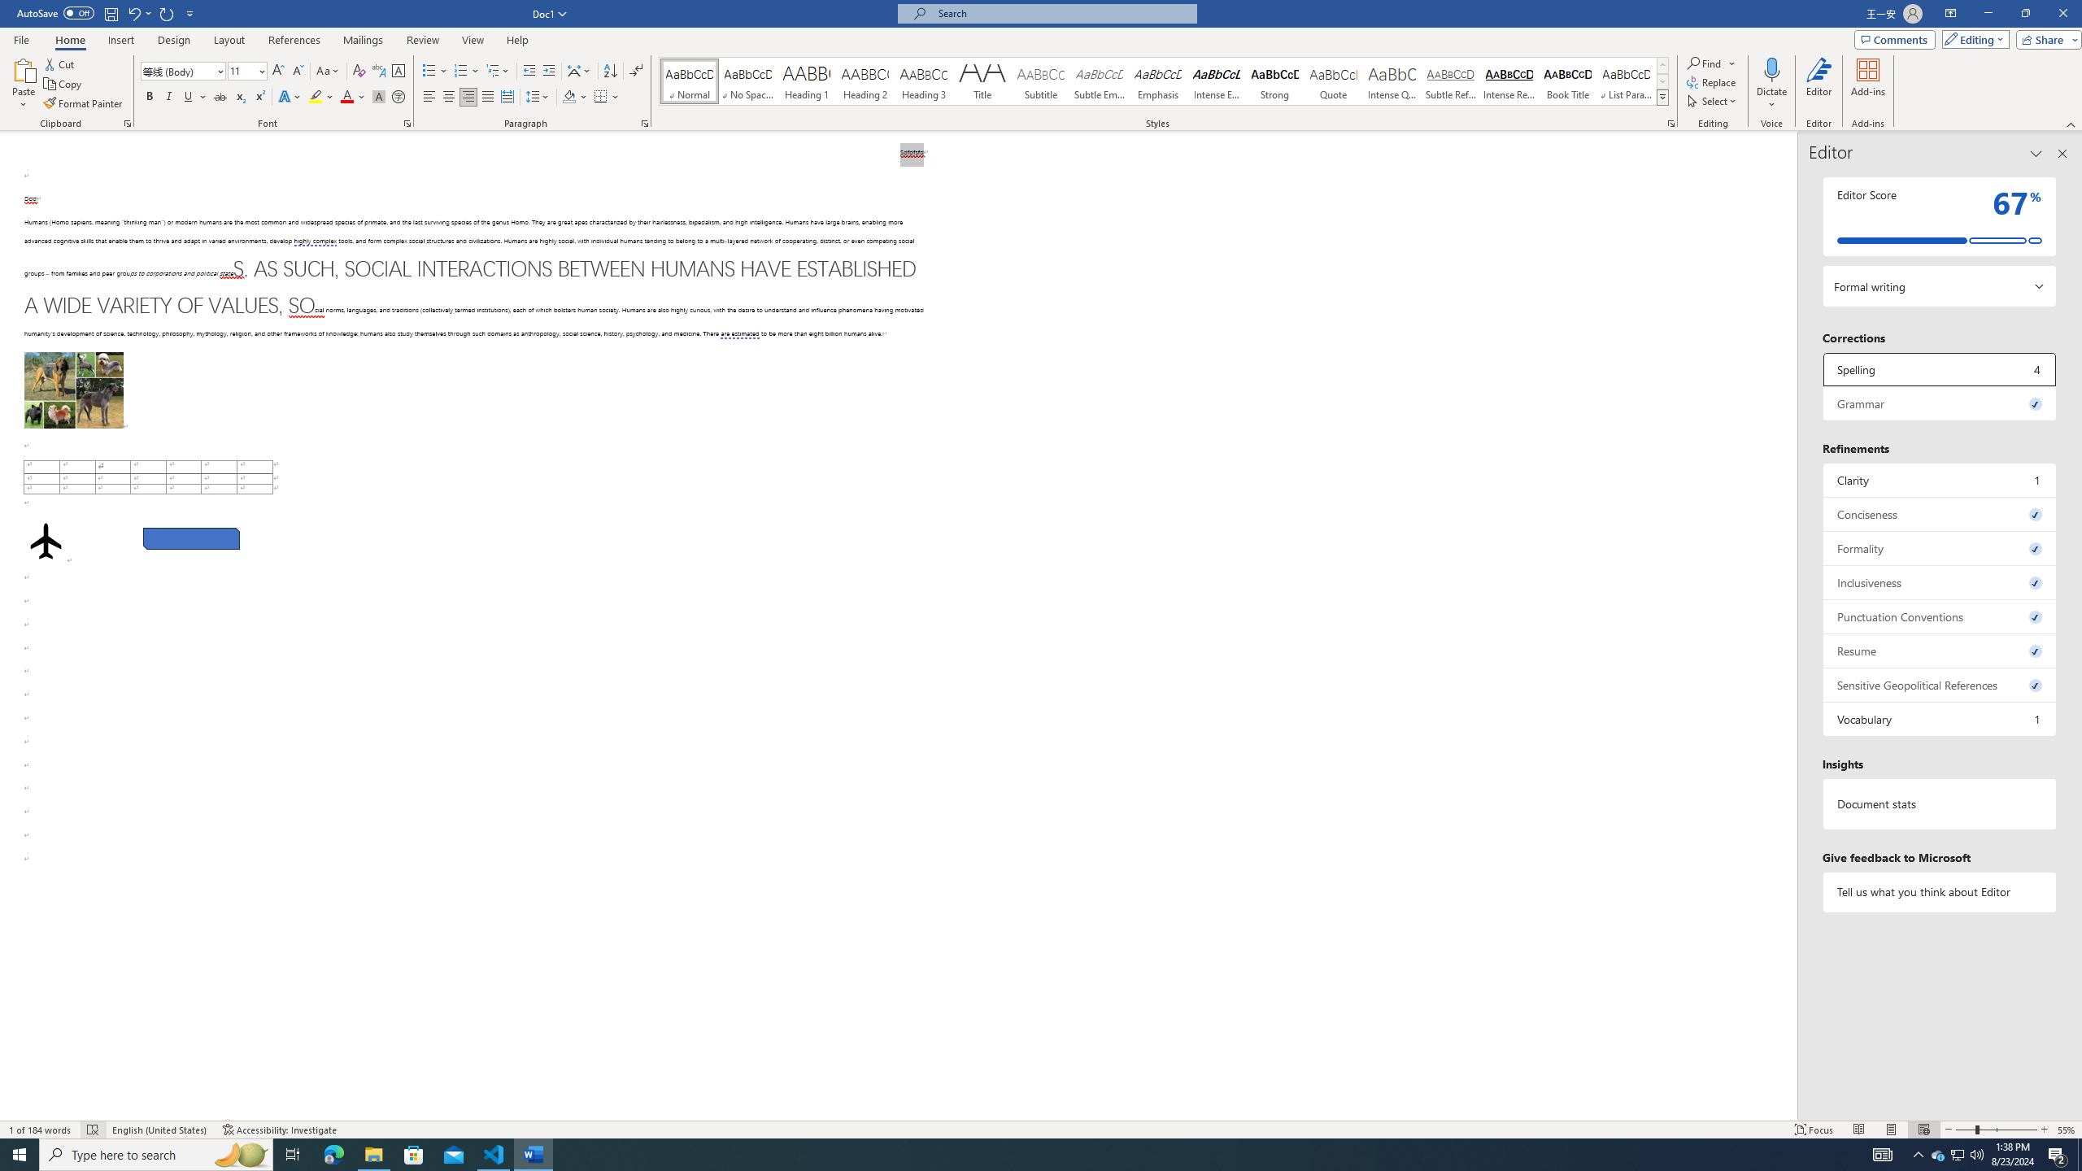 The height and width of the screenshot is (1171, 2082). What do you see at coordinates (168, 13) in the screenshot?
I see `Repeat Paragraph Alignment` at bounding box center [168, 13].